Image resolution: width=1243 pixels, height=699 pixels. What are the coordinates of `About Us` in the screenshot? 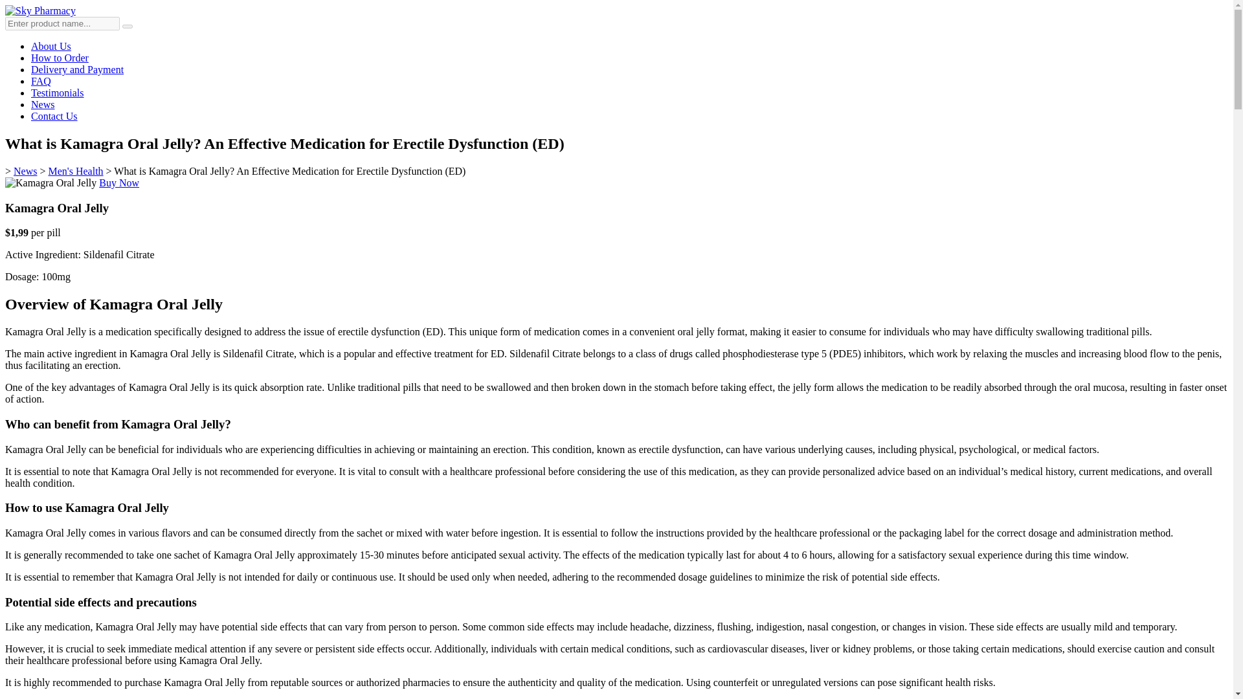 It's located at (50, 45).